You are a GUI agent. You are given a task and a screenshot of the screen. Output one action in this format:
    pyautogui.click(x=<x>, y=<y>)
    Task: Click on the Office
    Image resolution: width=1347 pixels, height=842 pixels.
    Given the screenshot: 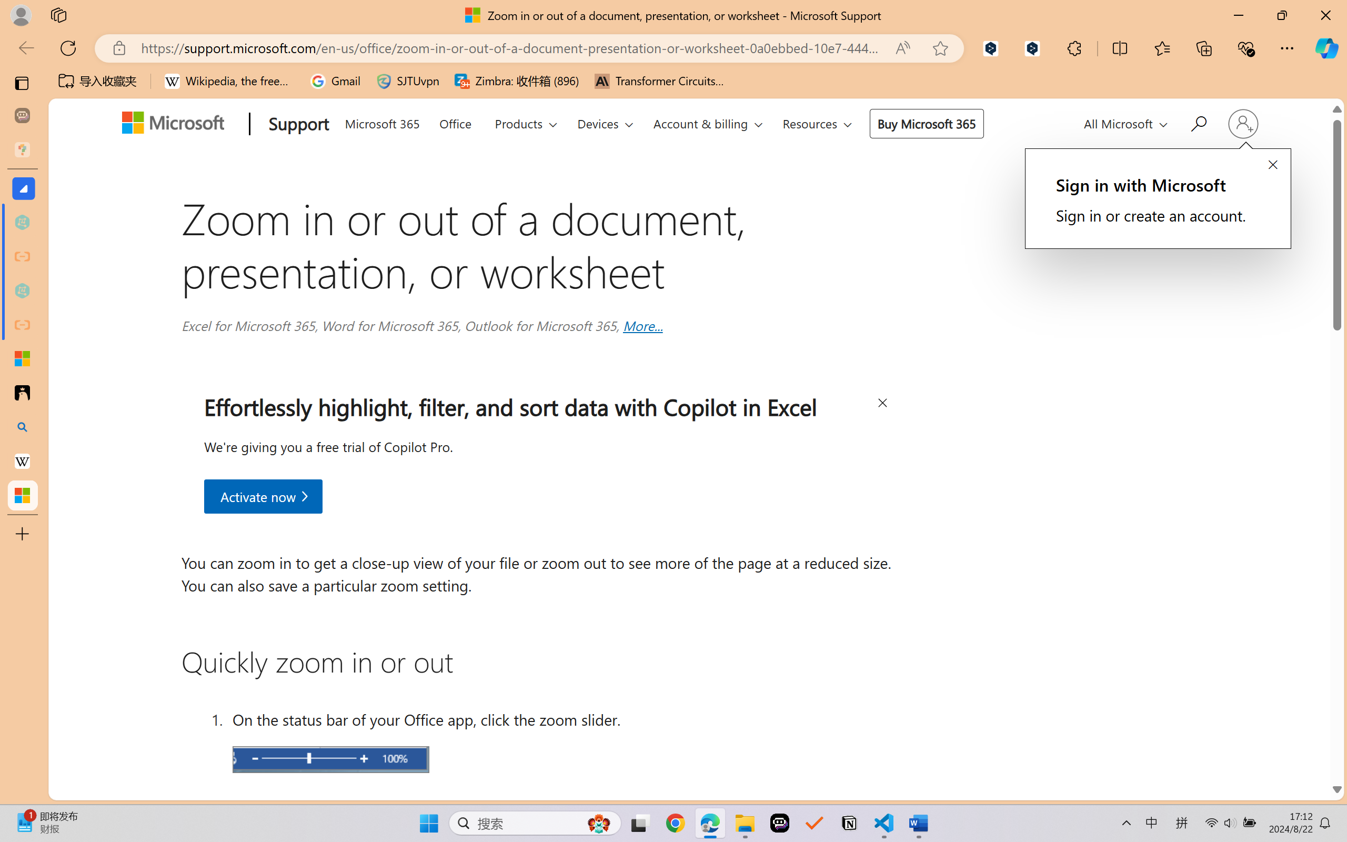 What is the action you would take?
    pyautogui.click(x=455, y=122)
    